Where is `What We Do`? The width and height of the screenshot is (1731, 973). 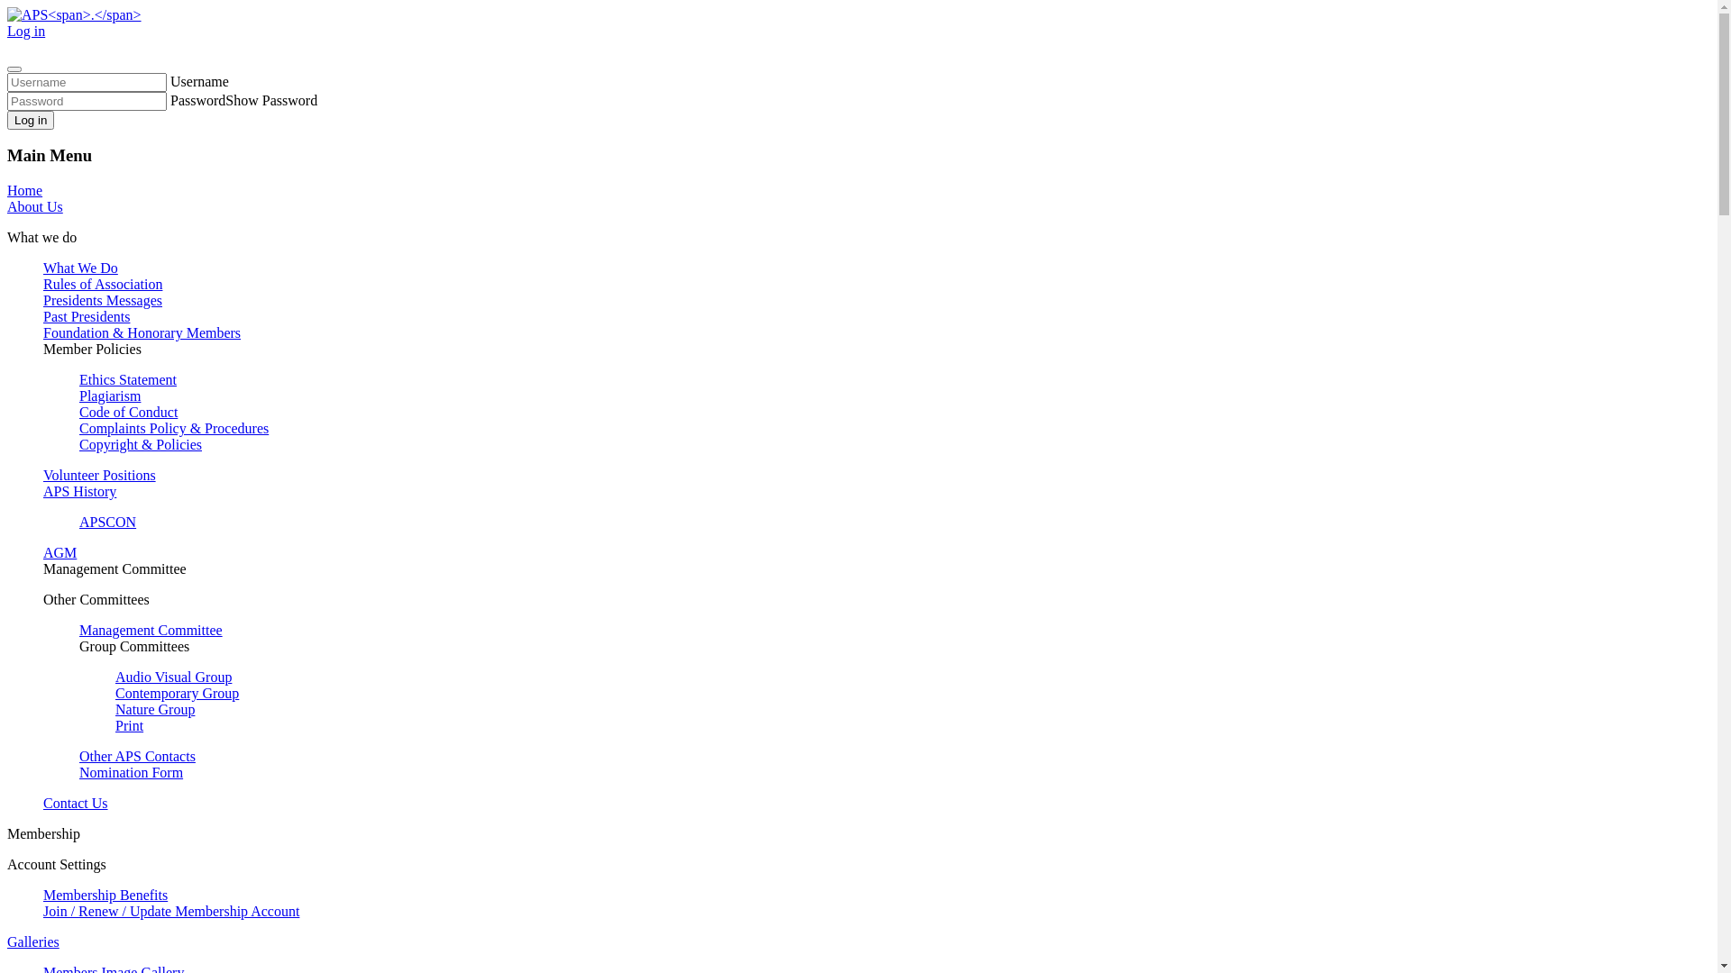
What We Do is located at coordinates (81, 268).